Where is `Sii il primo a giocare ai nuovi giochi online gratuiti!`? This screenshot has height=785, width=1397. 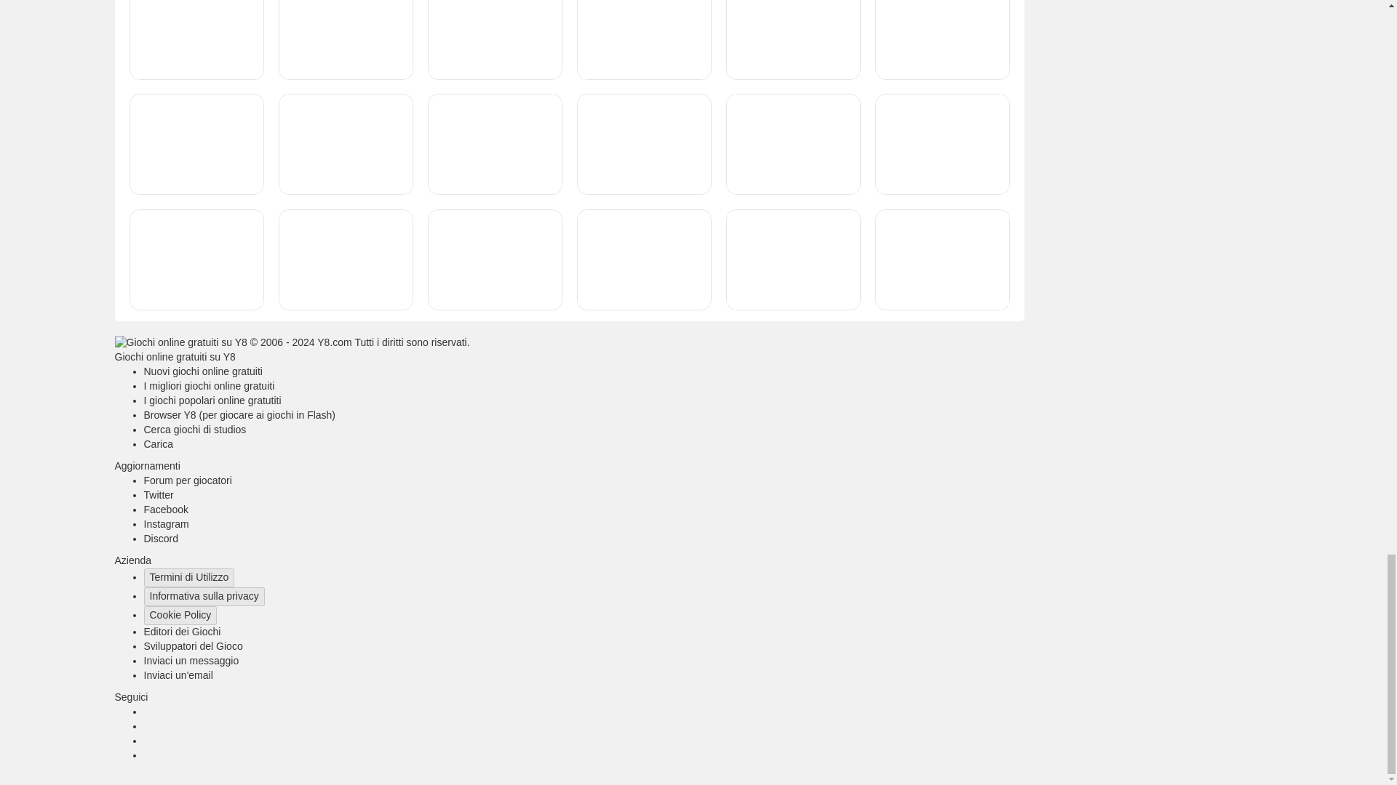 Sii il primo a giocare ai nuovi giochi online gratuiti! is located at coordinates (202, 371).